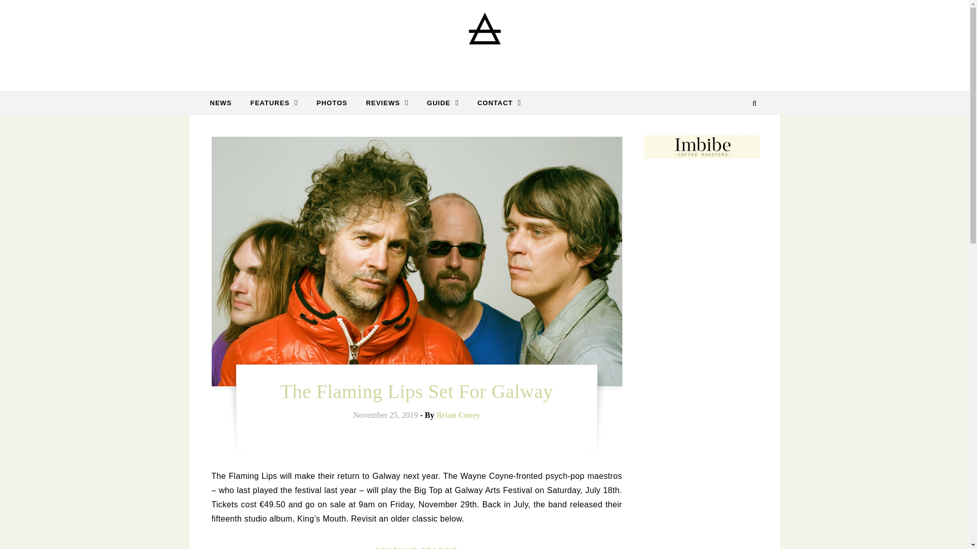 The height and width of the screenshot is (549, 977). Describe the element at coordinates (332, 103) in the screenshot. I see `PHOTOS` at that location.